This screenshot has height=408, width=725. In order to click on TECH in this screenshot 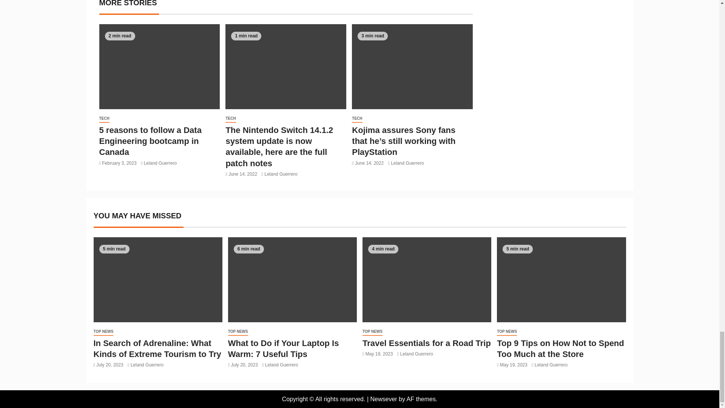, I will do `click(104, 119)`.